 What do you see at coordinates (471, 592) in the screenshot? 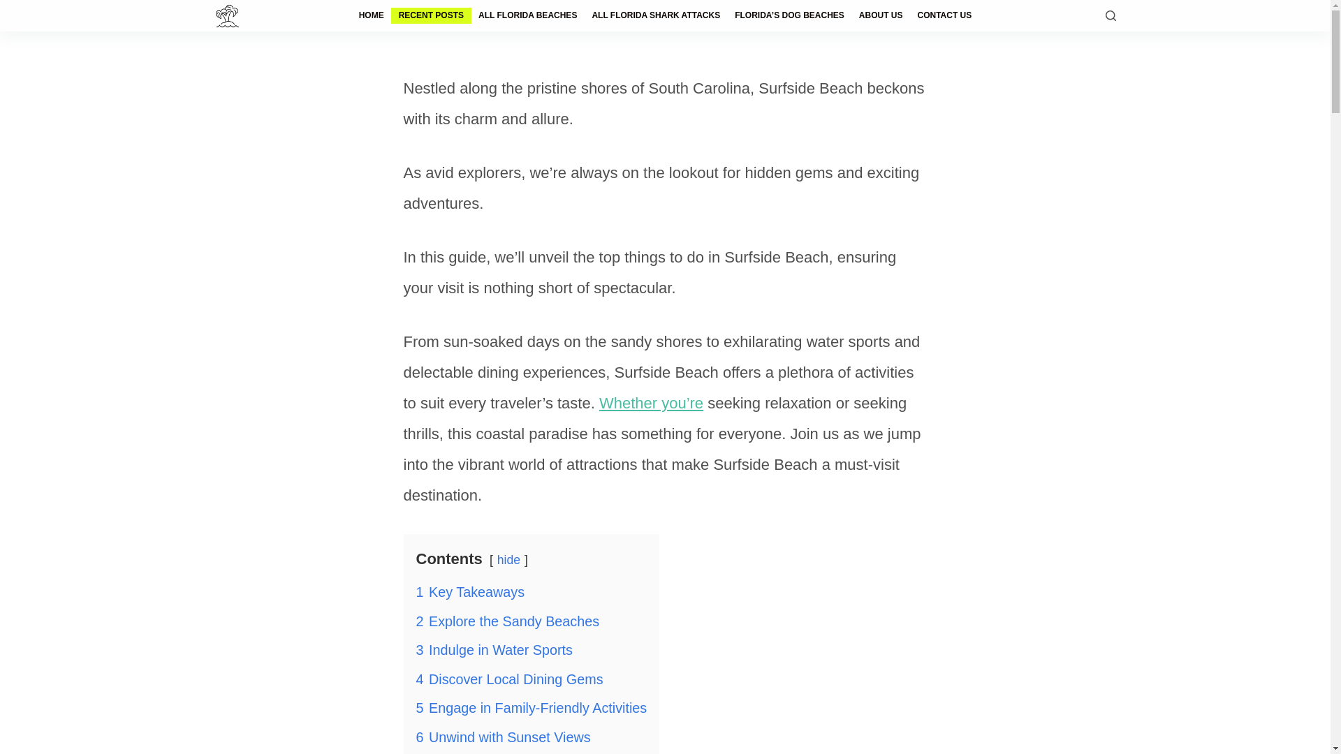
I see `1 Key Takeaways` at bounding box center [471, 592].